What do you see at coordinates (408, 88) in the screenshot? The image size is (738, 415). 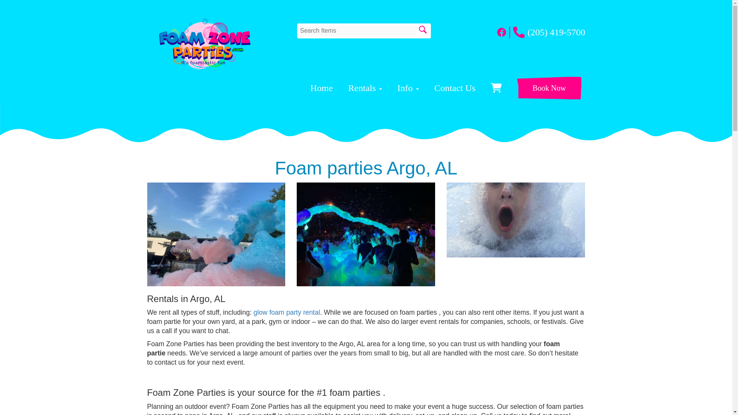 I see `Info` at bounding box center [408, 88].